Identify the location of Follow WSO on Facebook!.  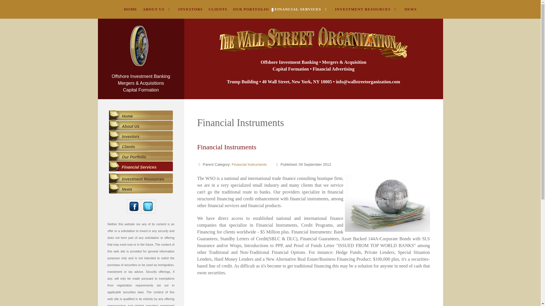
(134, 206).